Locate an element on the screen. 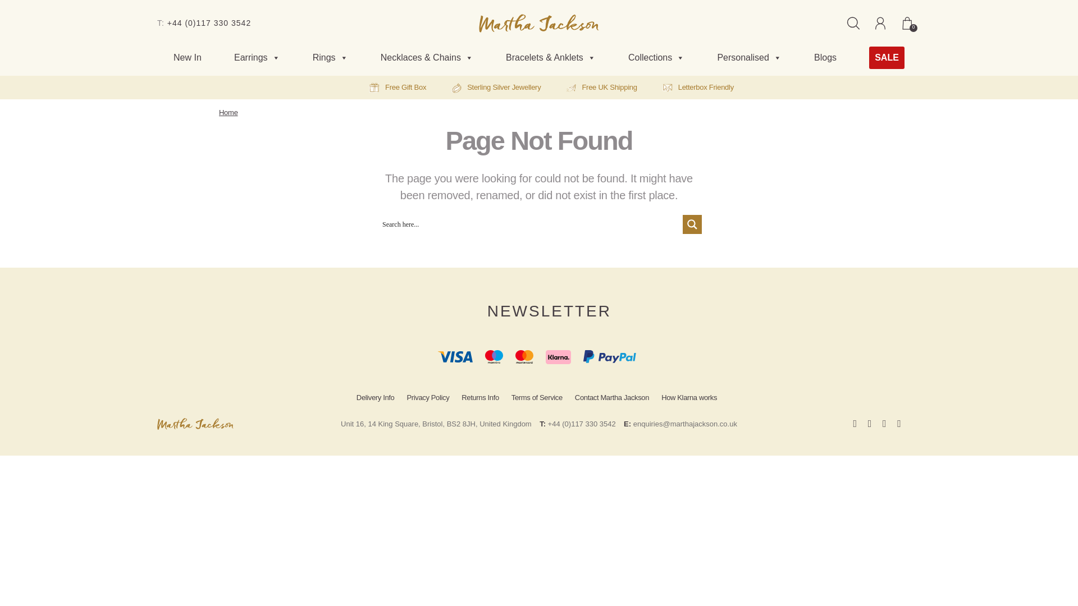 The width and height of the screenshot is (1078, 606). My Account is located at coordinates (880, 22).